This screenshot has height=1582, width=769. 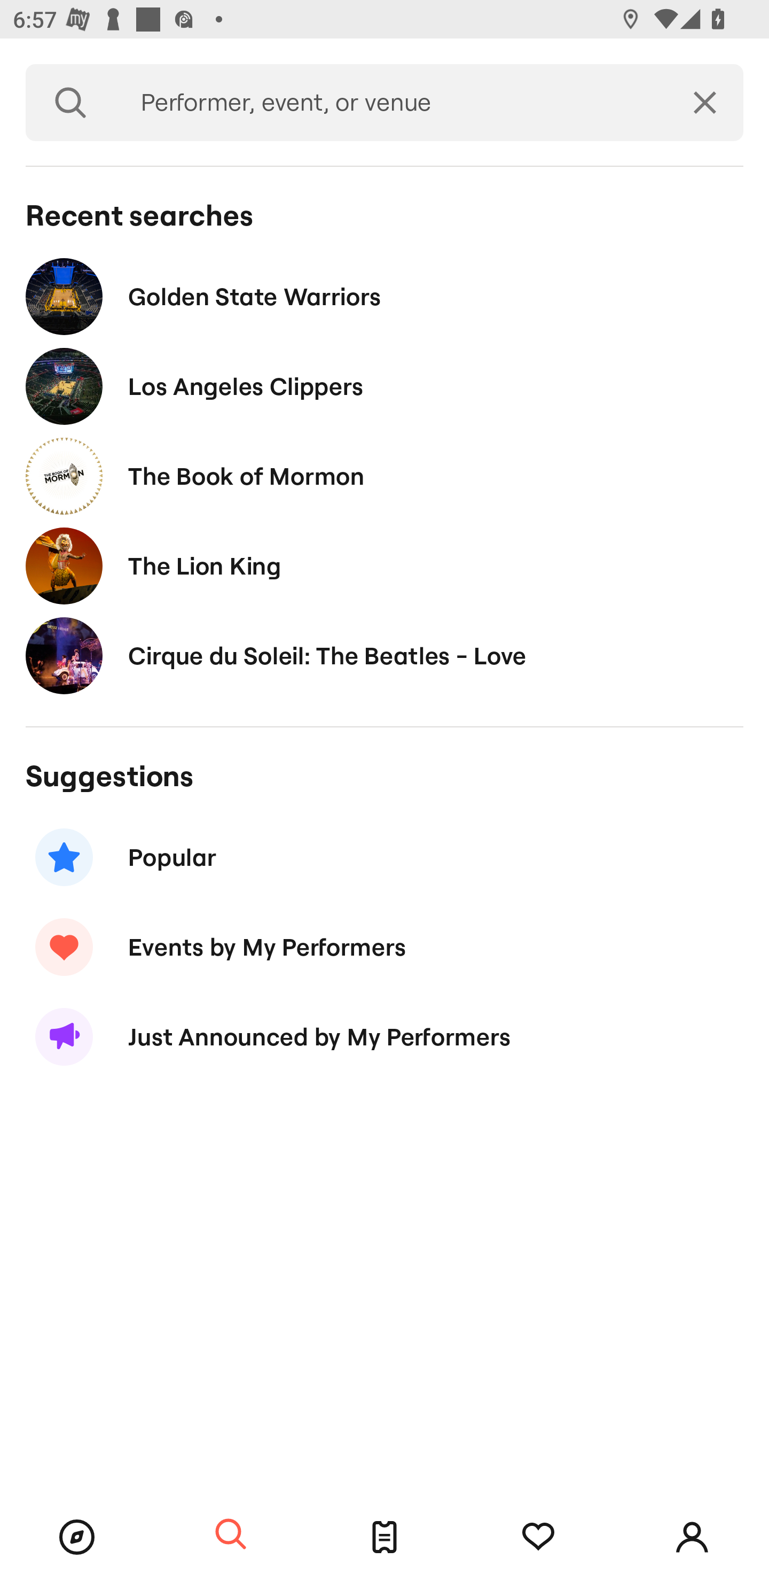 What do you see at coordinates (705, 103) in the screenshot?
I see `Clear` at bounding box center [705, 103].